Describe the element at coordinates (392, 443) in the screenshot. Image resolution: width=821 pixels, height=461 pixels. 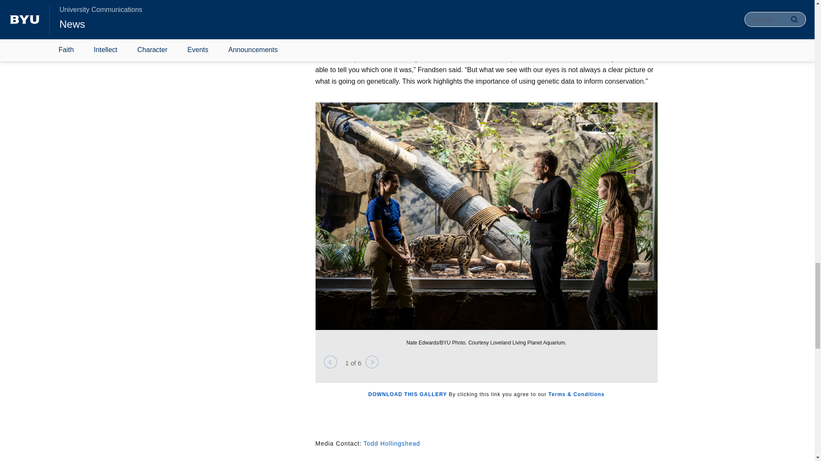
I see `Todd Hollingshead` at that location.